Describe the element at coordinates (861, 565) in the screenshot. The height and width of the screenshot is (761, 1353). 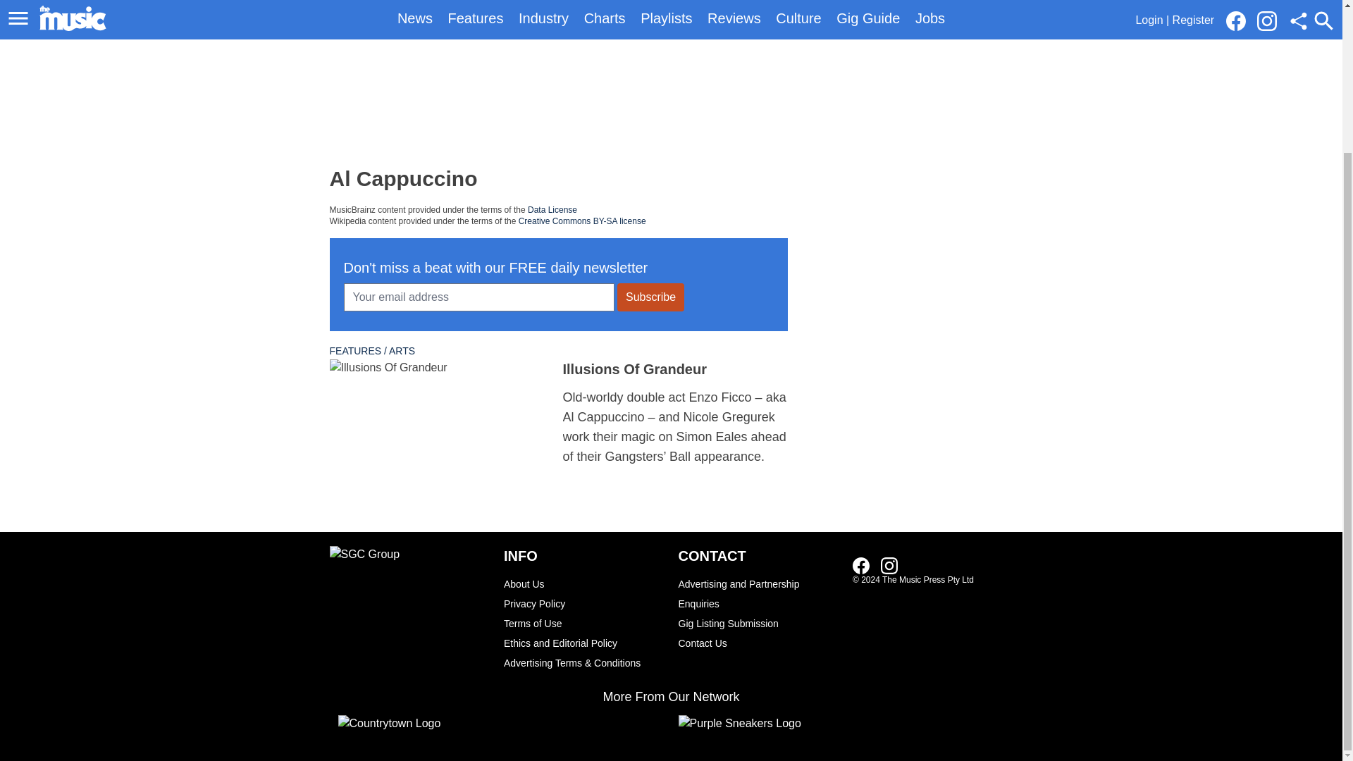
I see `Link to our Facebook` at that location.